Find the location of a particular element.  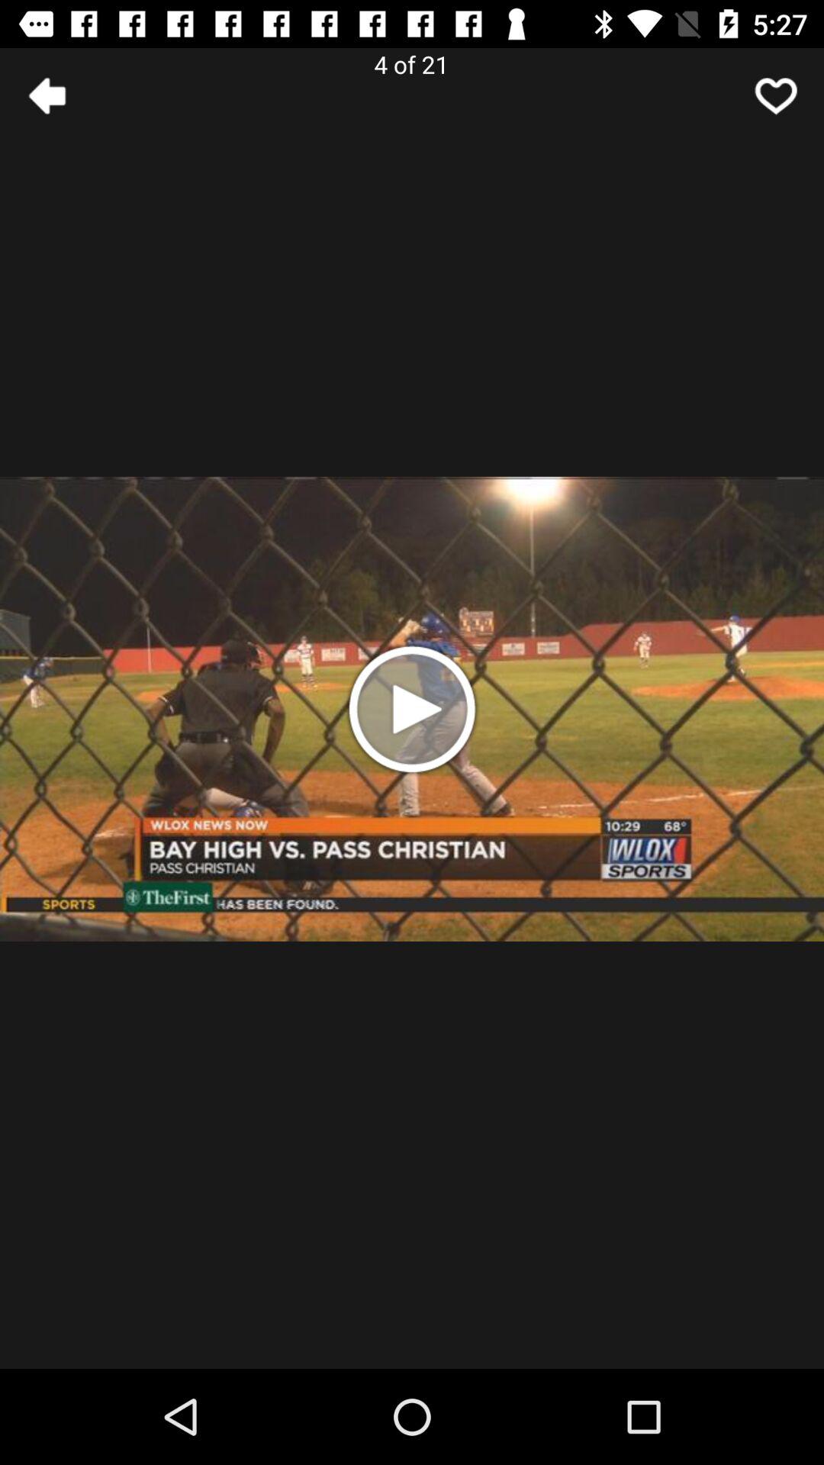

go to previous is located at coordinates (48, 96).